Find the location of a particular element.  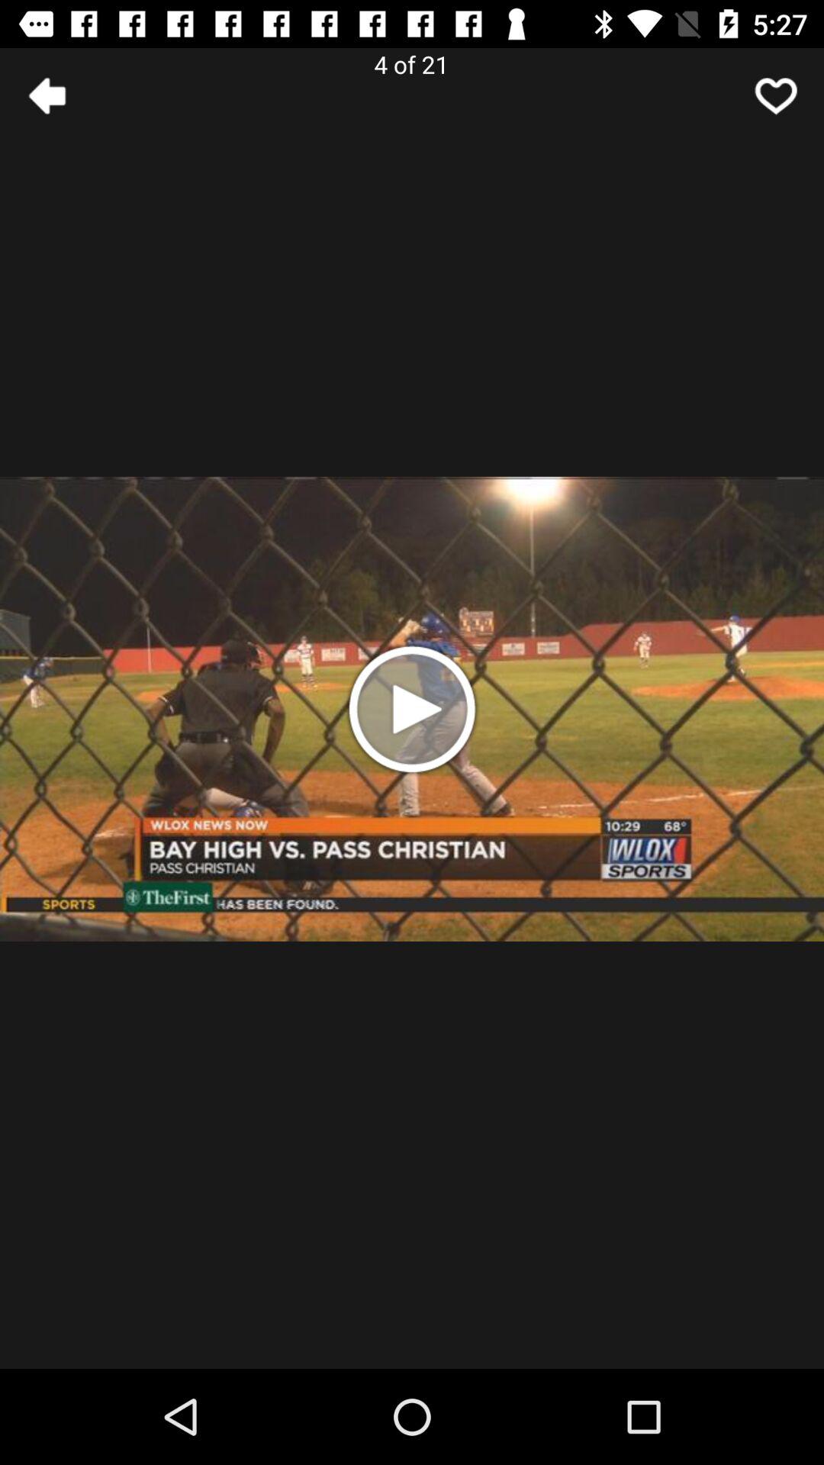

go to previous is located at coordinates (48, 96).